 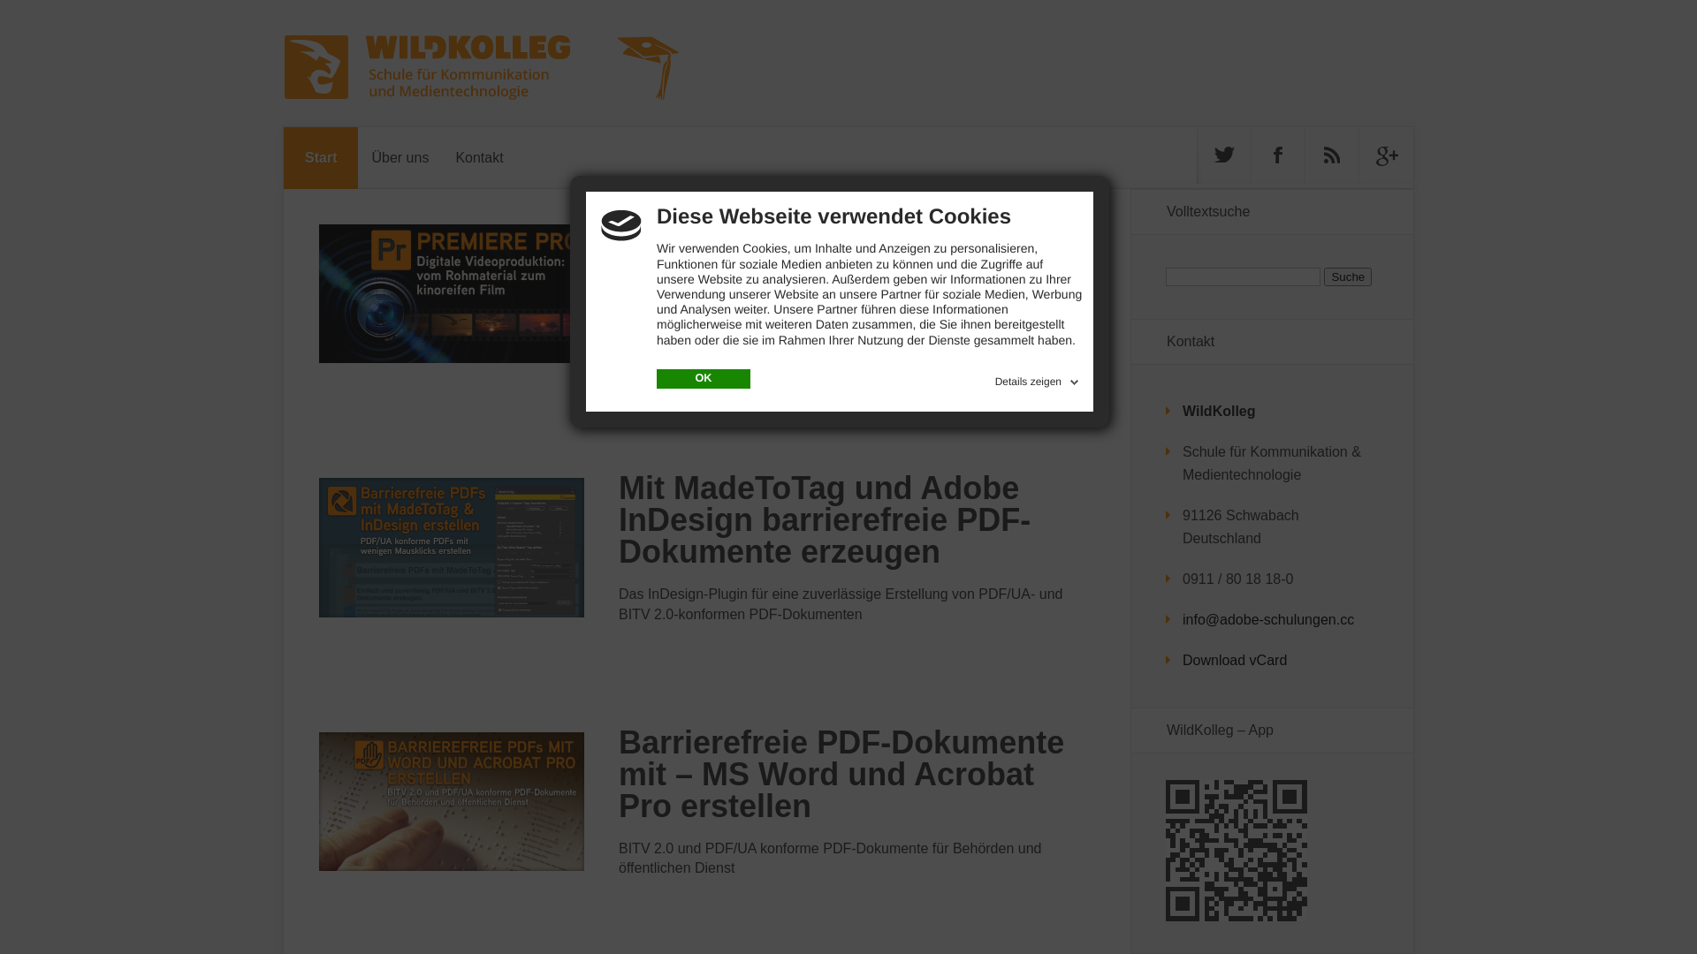 I want to click on info@adobe-schulungen.cc, so click(x=1268, y=620).